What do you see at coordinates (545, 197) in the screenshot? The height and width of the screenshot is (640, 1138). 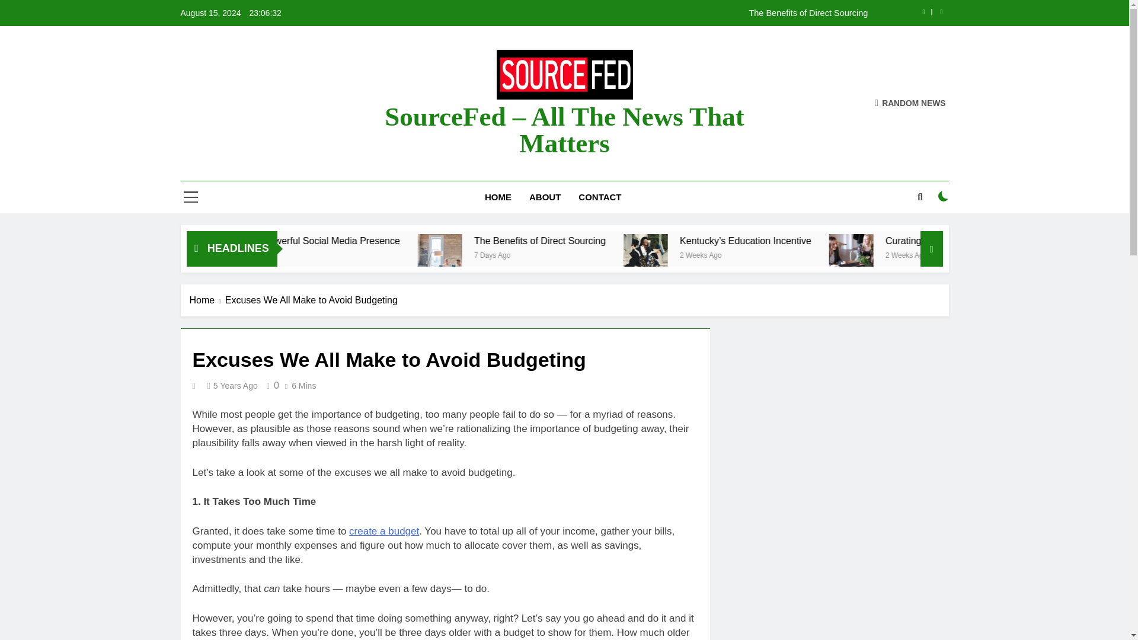 I see `ABOUT` at bounding box center [545, 197].